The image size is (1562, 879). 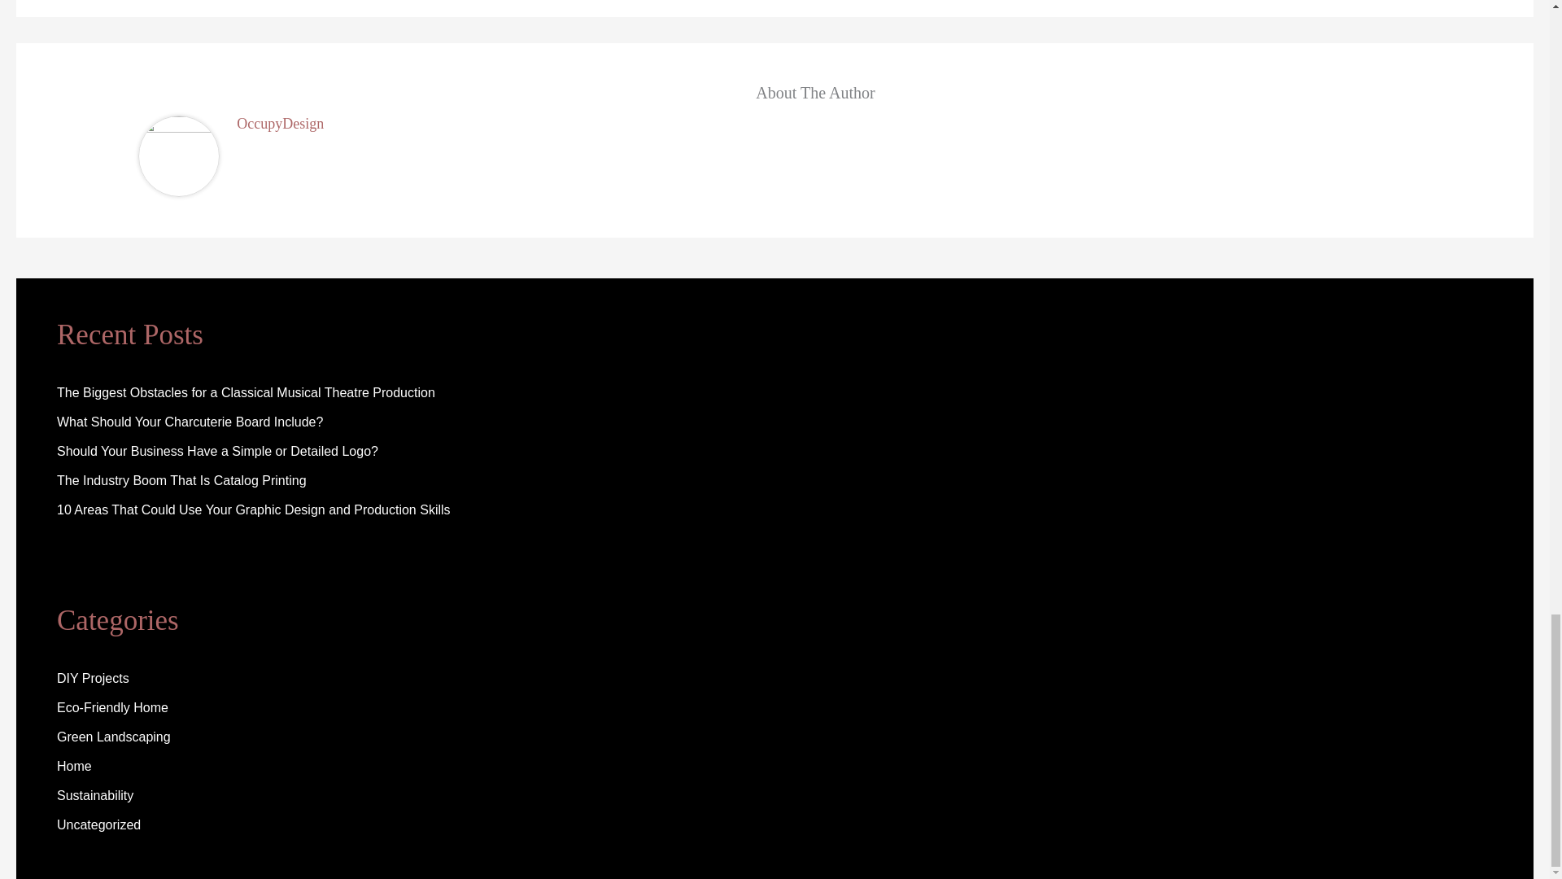 What do you see at coordinates (113, 737) in the screenshot?
I see `Green Landscaping` at bounding box center [113, 737].